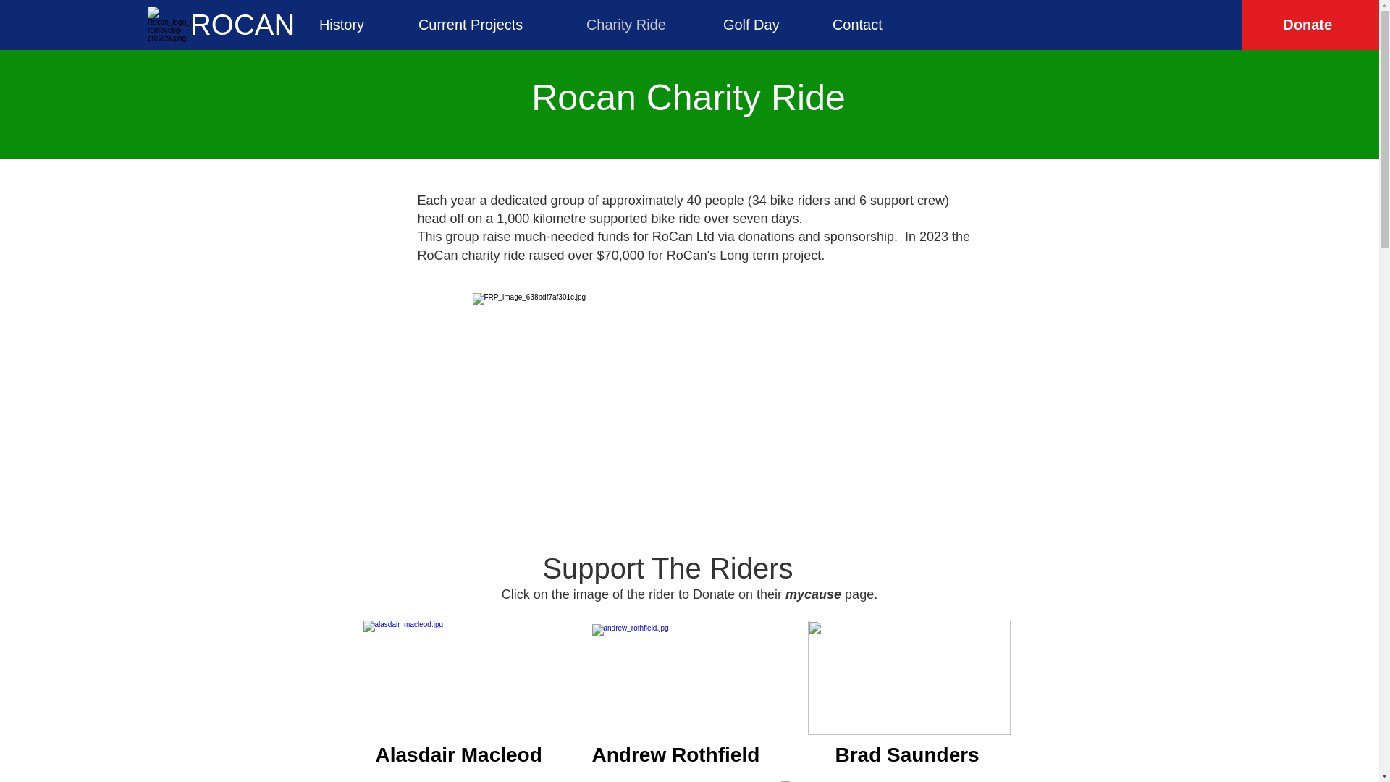 The image size is (1390, 782). Describe the element at coordinates (1307, 25) in the screenshot. I see `Donate` at that location.